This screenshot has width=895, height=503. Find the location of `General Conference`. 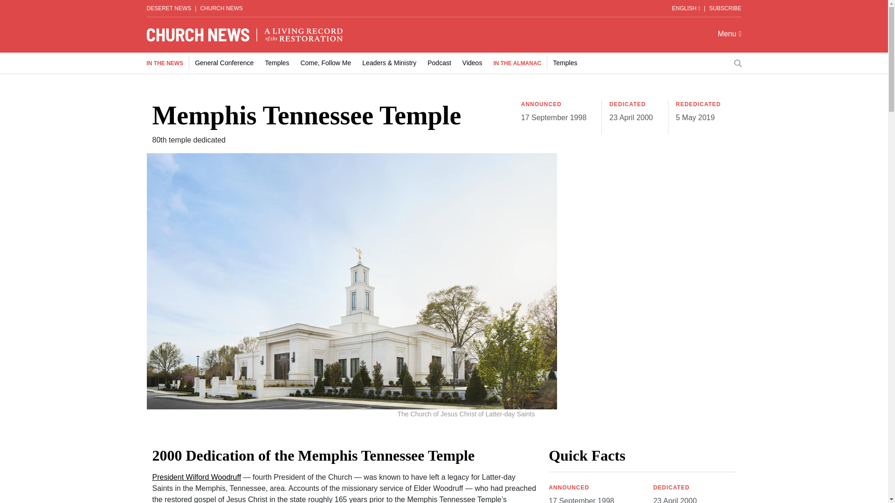

General Conference is located at coordinates (224, 62).